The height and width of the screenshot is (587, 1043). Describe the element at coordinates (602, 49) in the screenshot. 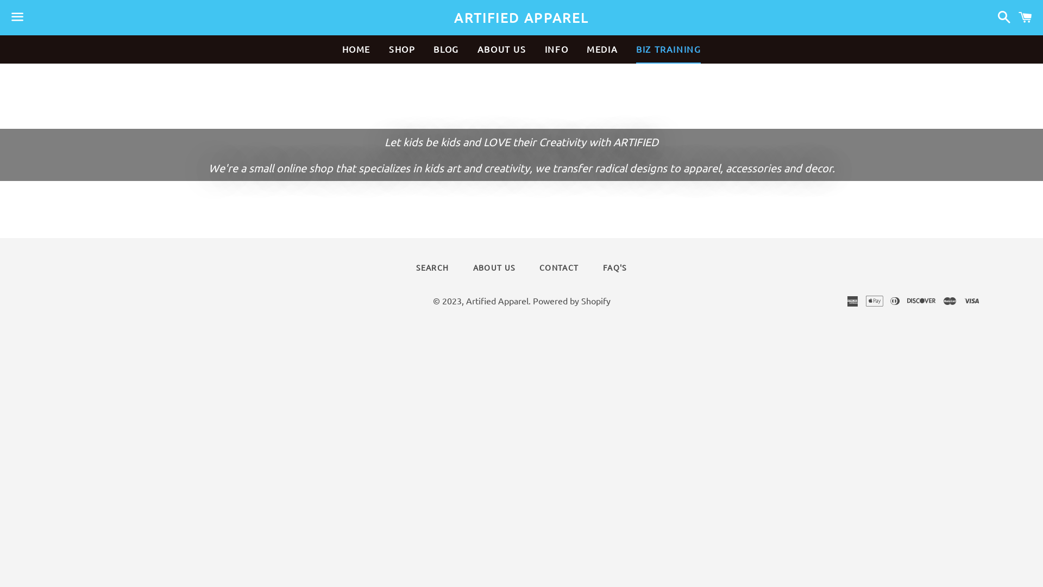

I see `MEDIA` at that location.